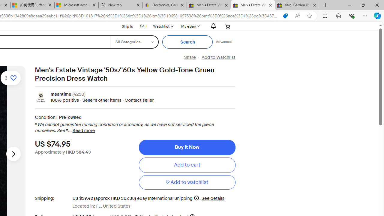 This screenshot has height=216, width=384. Describe the element at coordinates (143, 26) in the screenshot. I see `Sell` at that location.